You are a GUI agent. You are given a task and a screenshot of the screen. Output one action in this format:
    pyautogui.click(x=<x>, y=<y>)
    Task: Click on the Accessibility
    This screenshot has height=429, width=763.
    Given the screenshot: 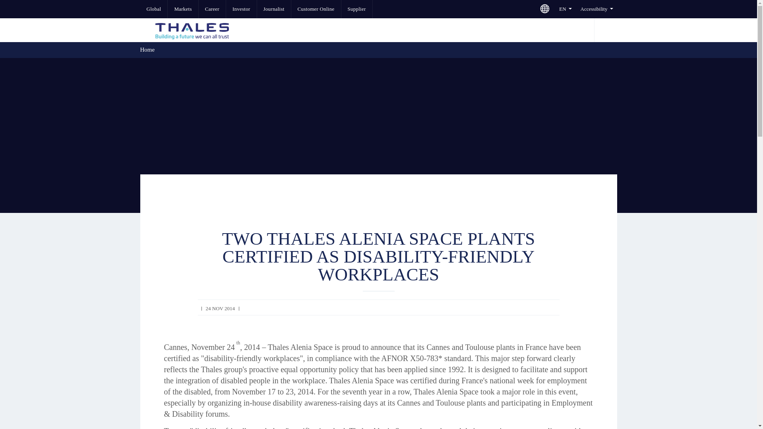 What is the action you would take?
    pyautogui.click(x=596, y=9)
    